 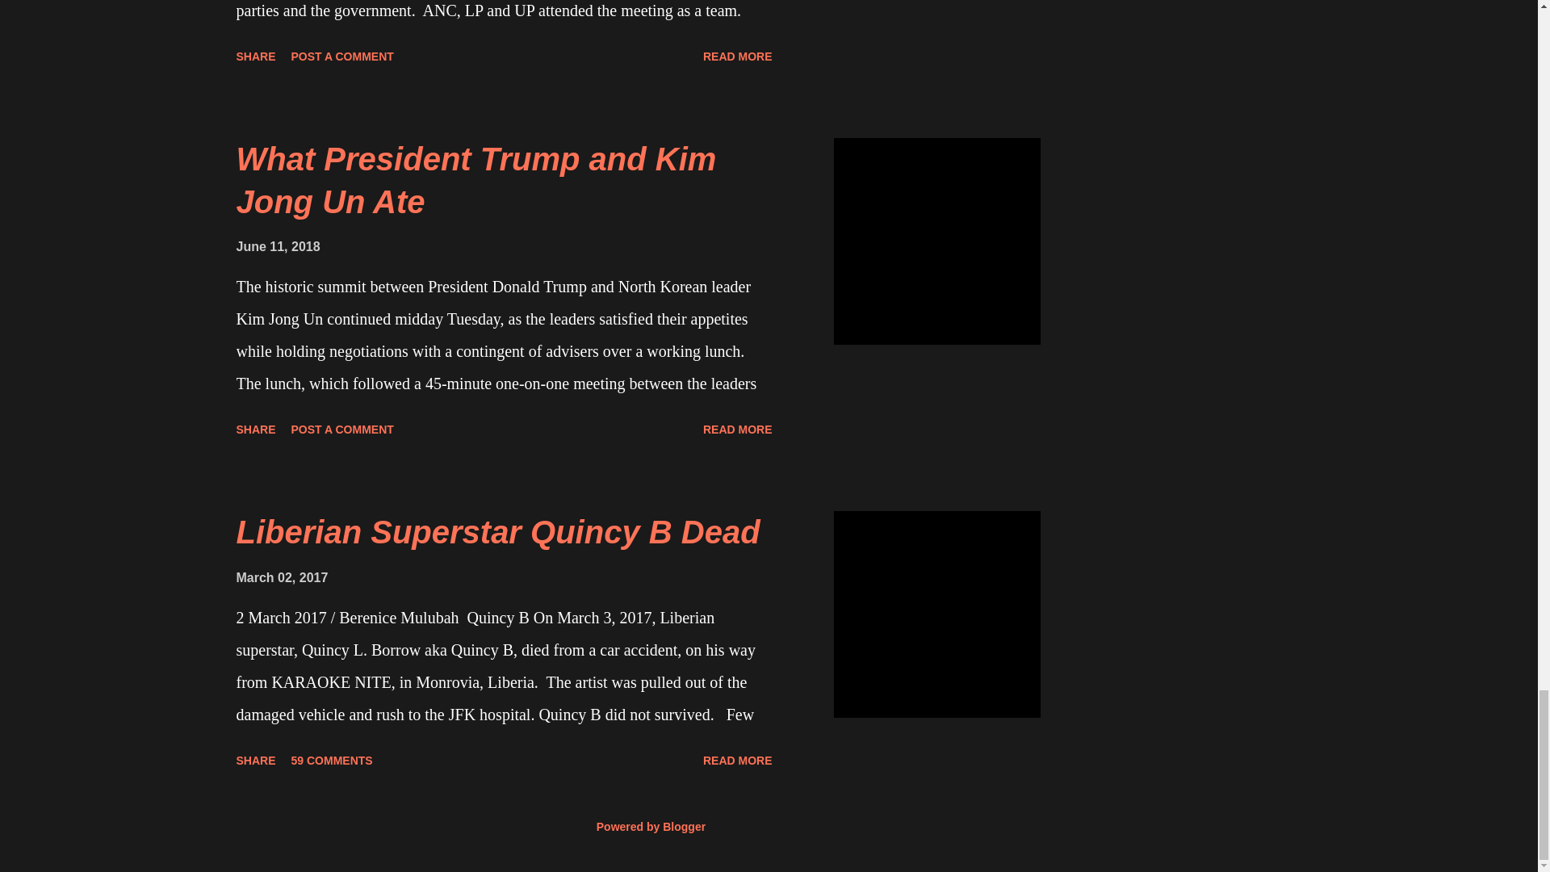 I want to click on June 11, 2018, so click(x=277, y=247).